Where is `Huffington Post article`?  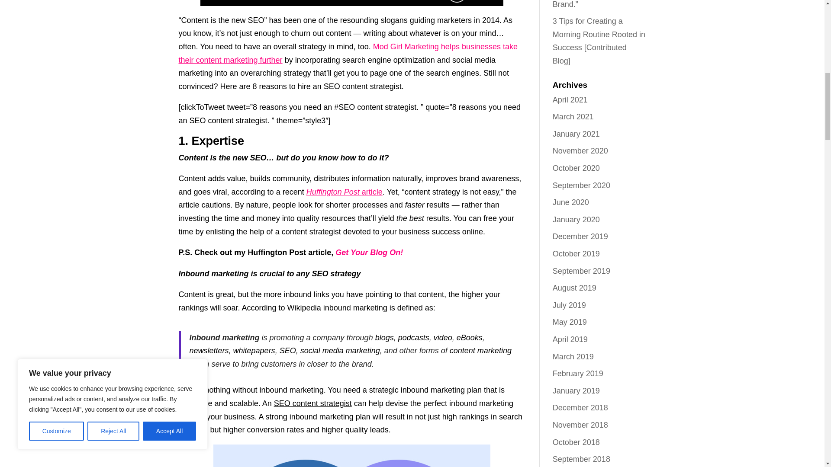 Huffington Post article is located at coordinates (345, 192).